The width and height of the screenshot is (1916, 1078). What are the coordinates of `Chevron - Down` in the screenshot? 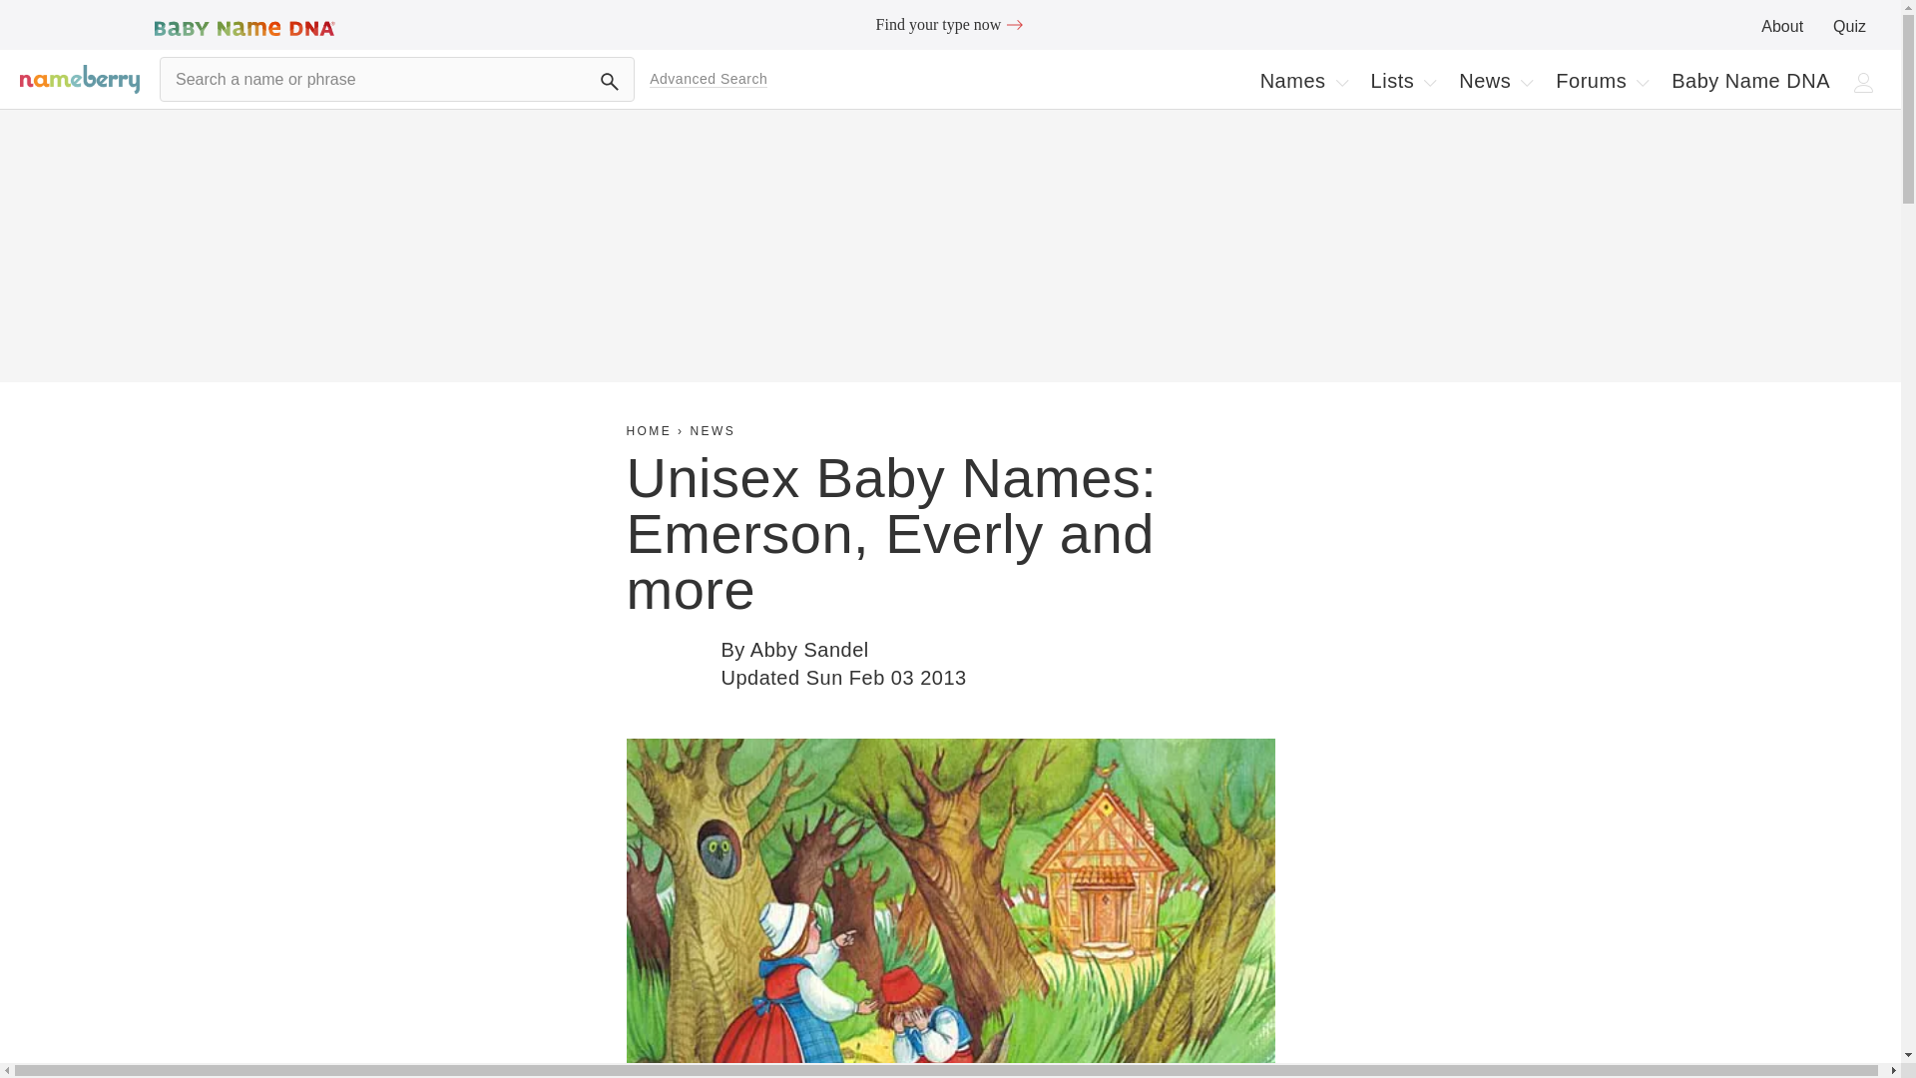 It's located at (1527, 82).